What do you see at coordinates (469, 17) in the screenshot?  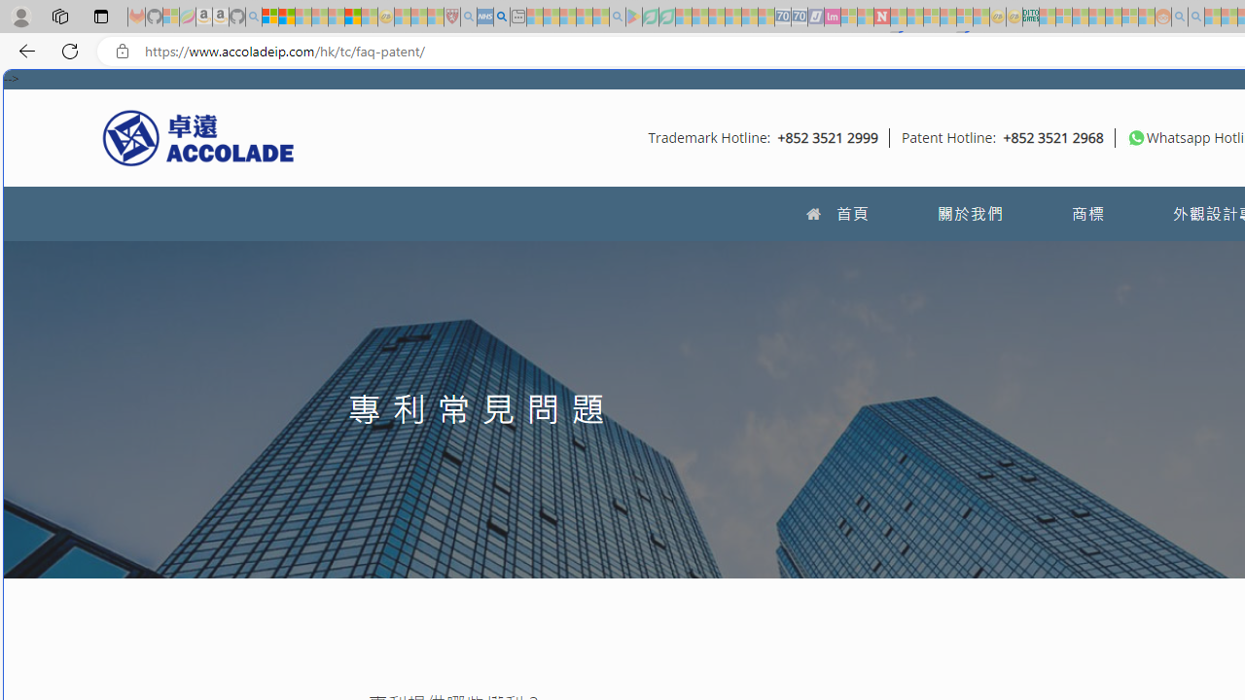 I see `list of asthma inhalers uk - Search - Sleeping` at bounding box center [469, 17].